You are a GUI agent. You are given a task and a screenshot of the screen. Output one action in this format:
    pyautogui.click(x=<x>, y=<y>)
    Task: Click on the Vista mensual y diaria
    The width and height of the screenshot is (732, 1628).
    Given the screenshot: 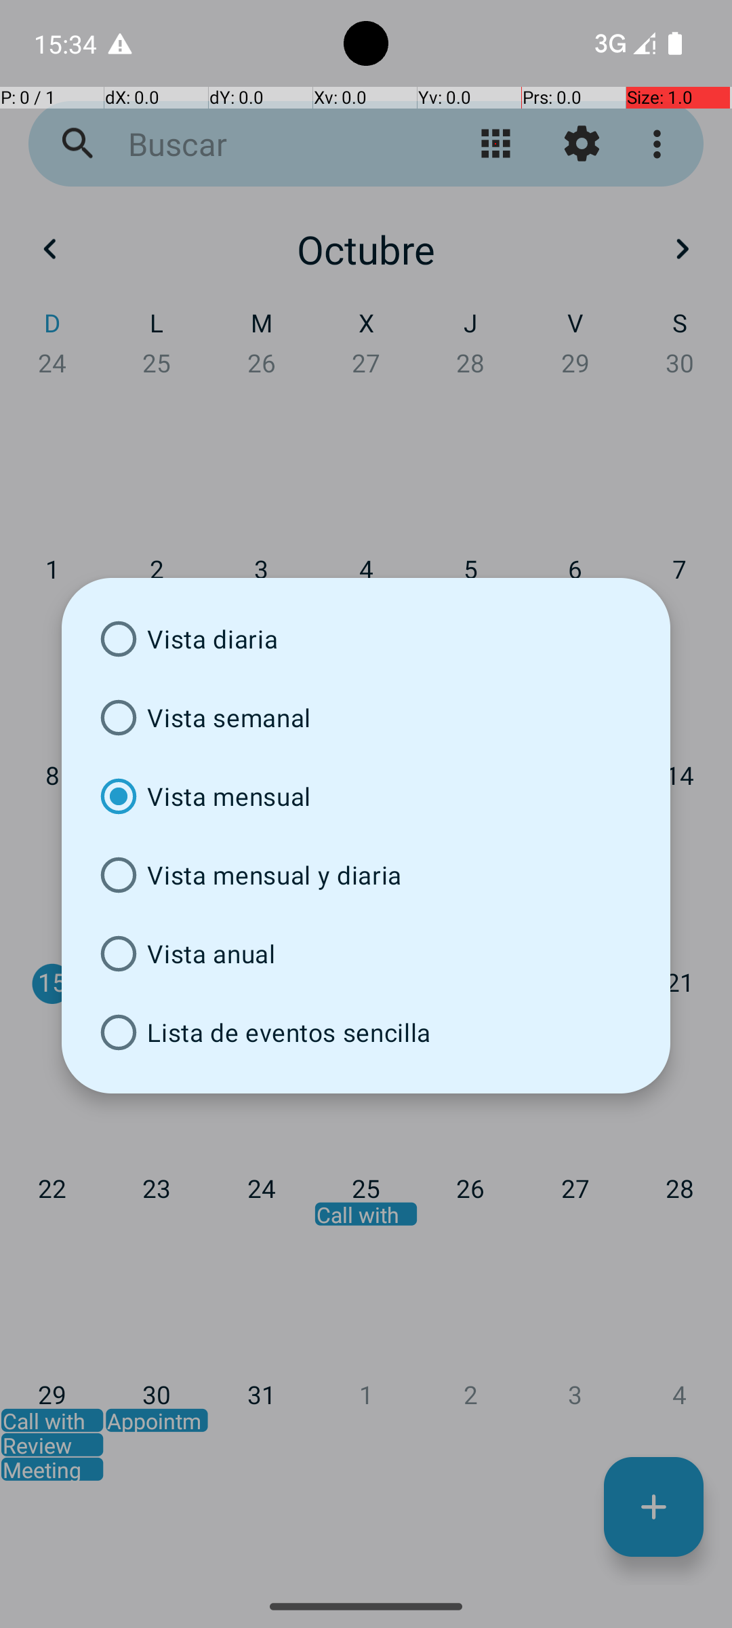 What is the action you would take?
    pyautogui.click(x=366, y=875)
    